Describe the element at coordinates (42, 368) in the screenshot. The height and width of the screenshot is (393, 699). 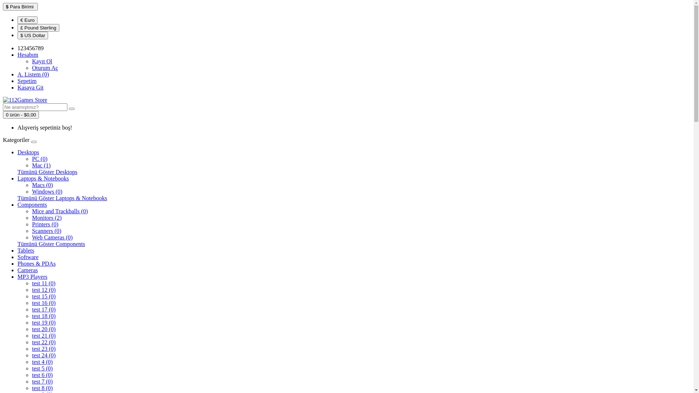
I see `test 5 (0)` at that location.